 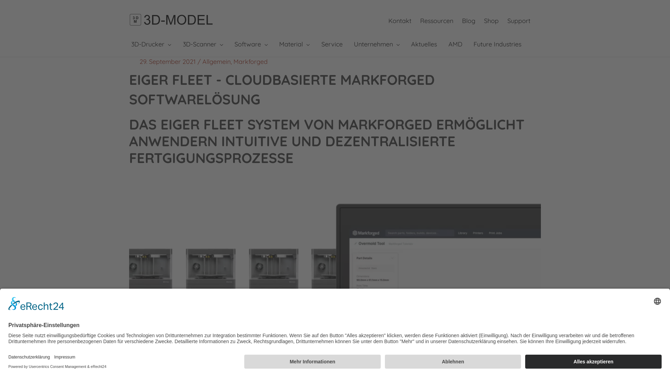 I want to click on 3D-Scanner, so click(x=202, y=44).